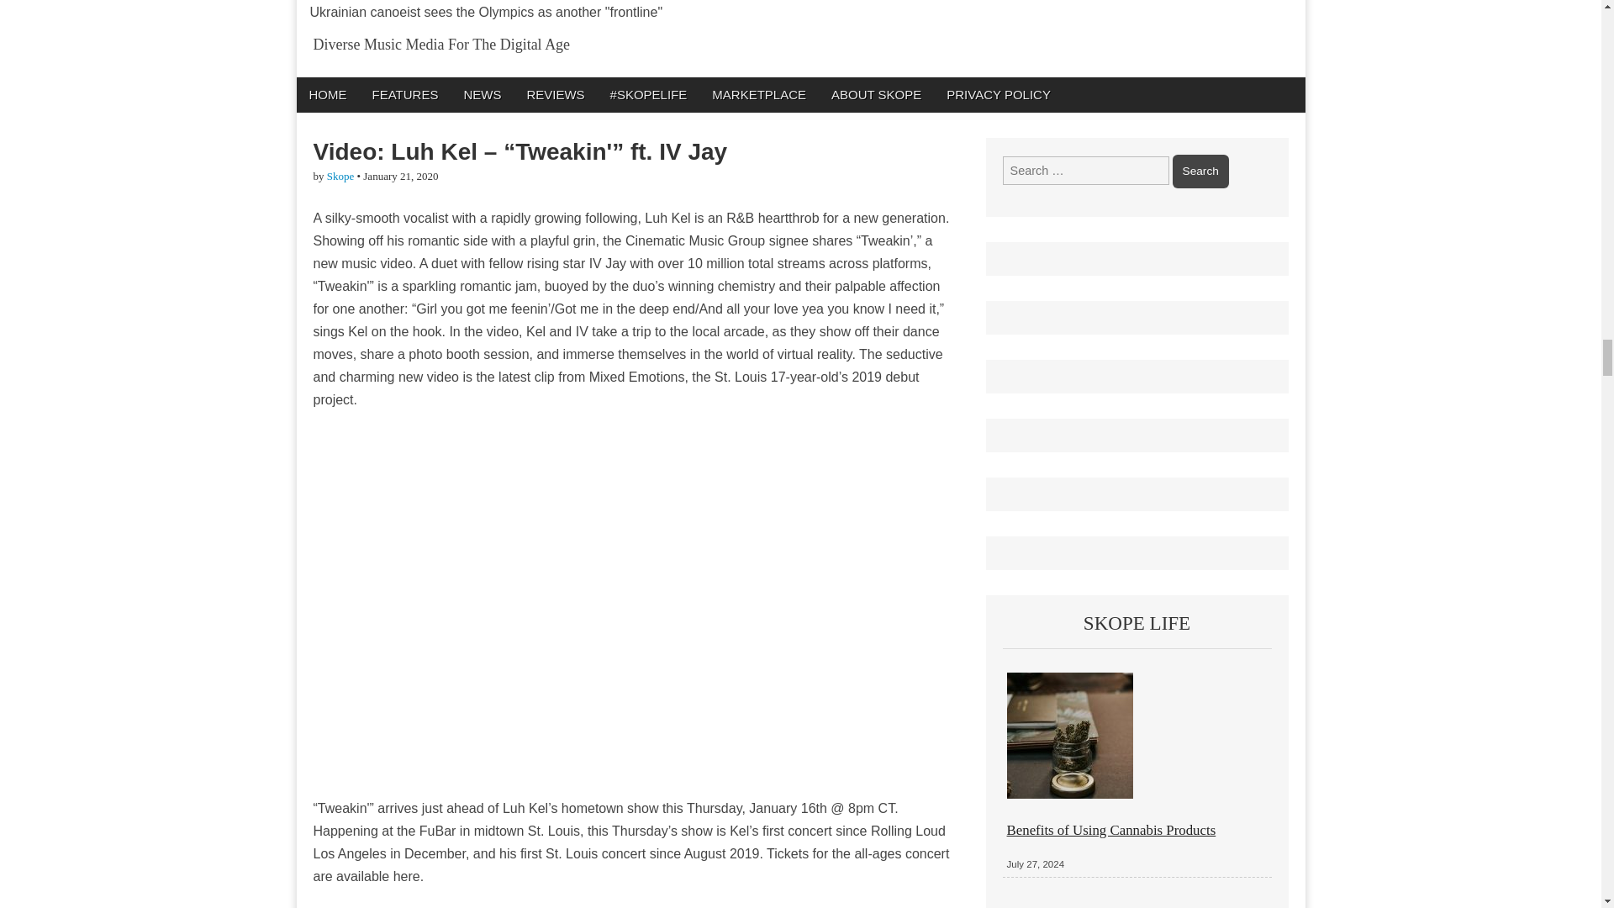 This screenshot has width=1614, height=908. Describe the element at coordinates (999, 94) in the screenshot. I see `PRIVACY POLICY` at that location.